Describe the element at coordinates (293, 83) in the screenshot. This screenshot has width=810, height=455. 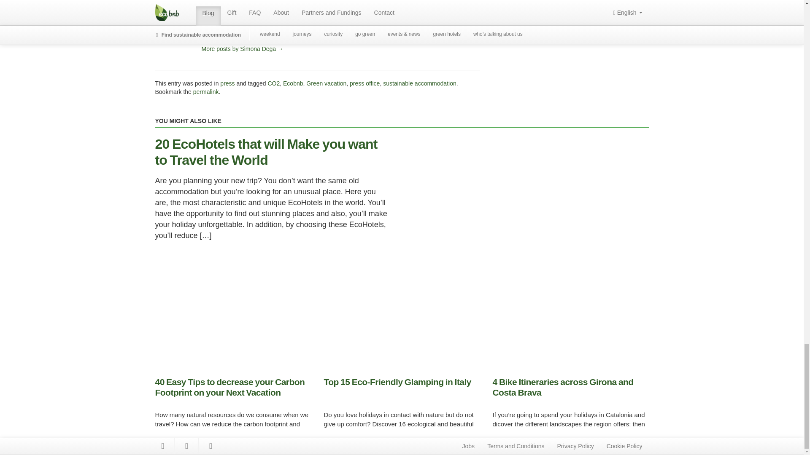
I see `Ecobnb` at that location.